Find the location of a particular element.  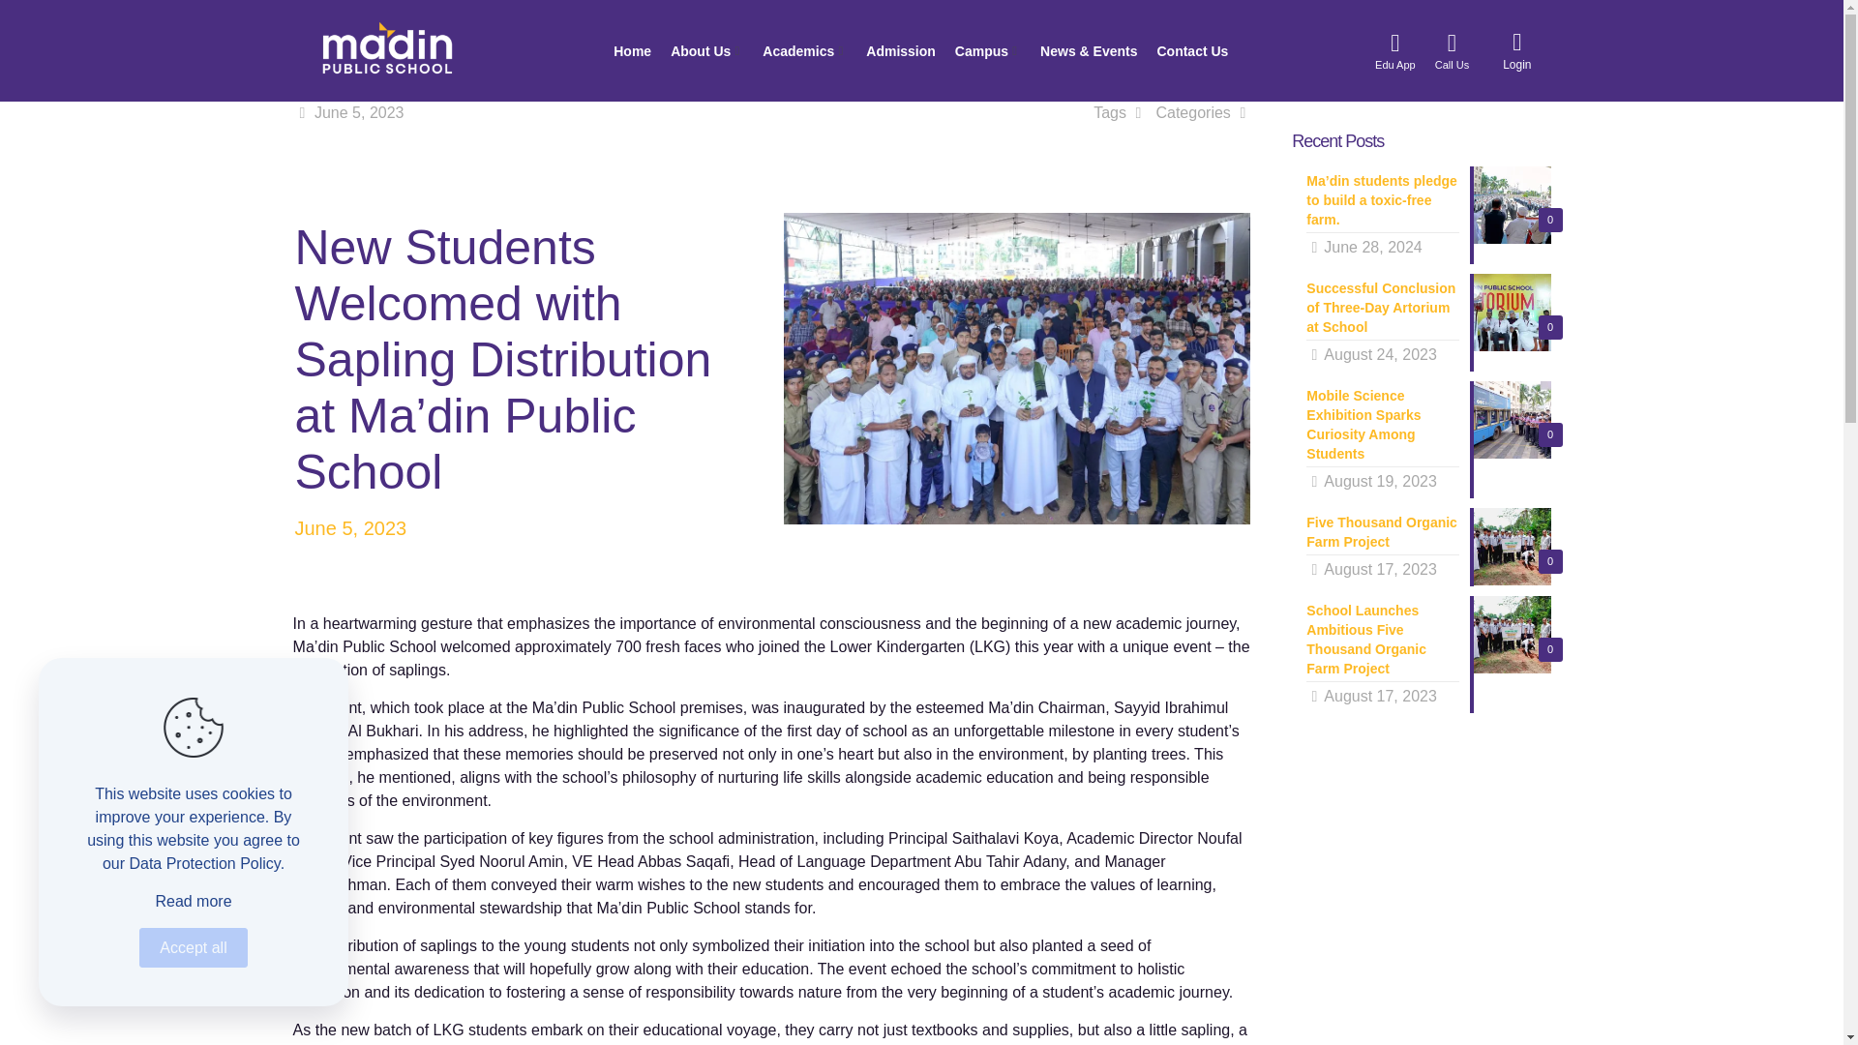

Campus is located at coordinates (987, 50).